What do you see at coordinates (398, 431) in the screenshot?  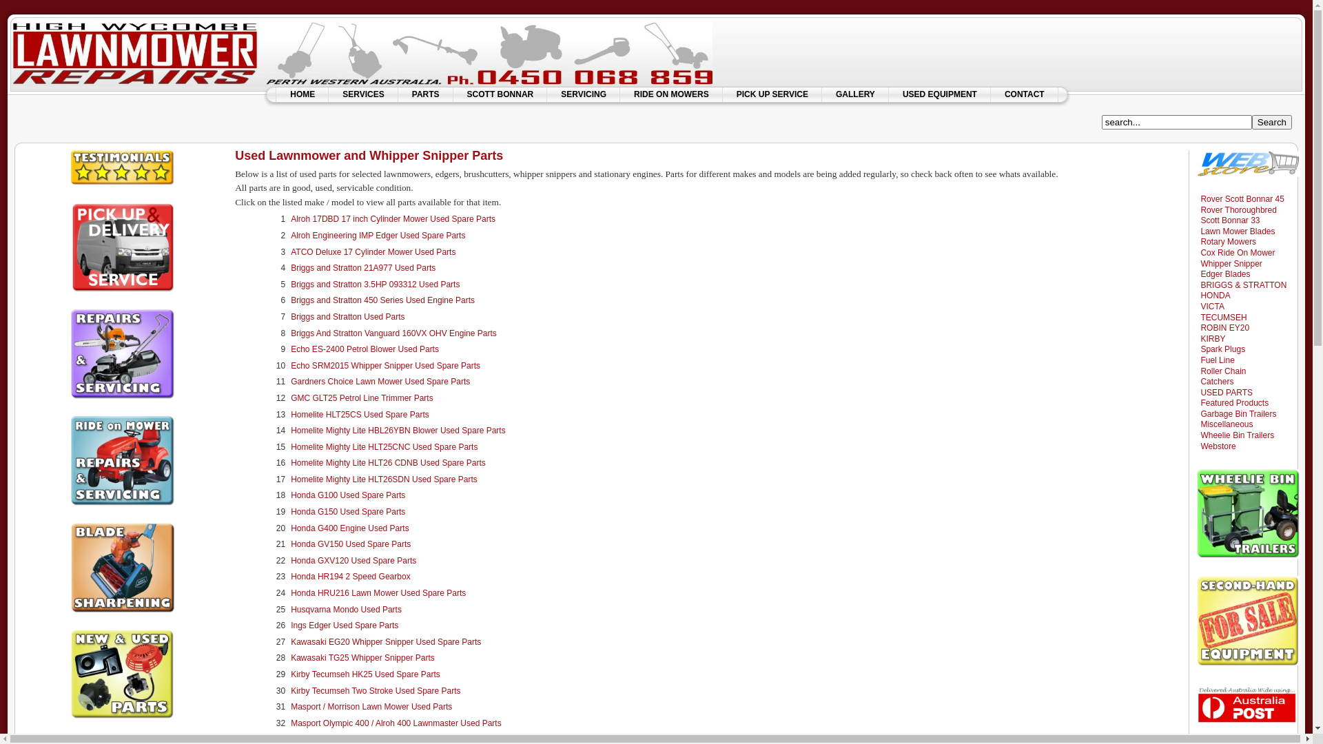 I see `Homelite Mighty Lite HBL26YBN Blower Used Spare Parts` at bounding box center [398, 431].